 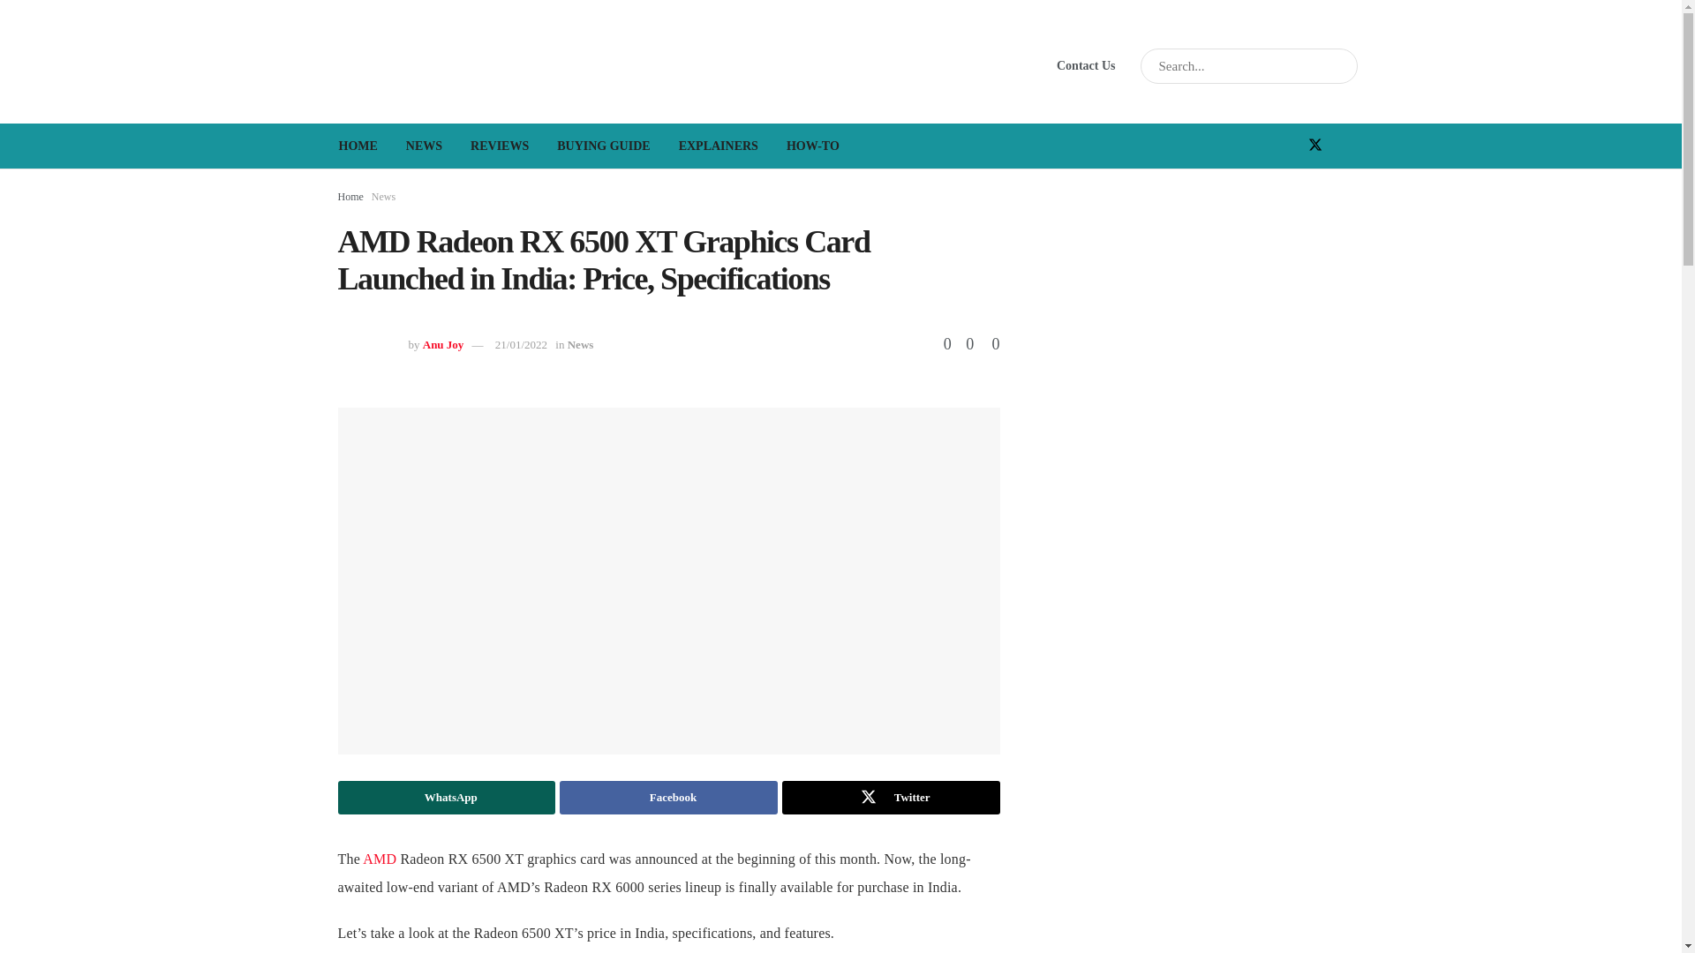 I want to click on News, so click(x=383, y=197).